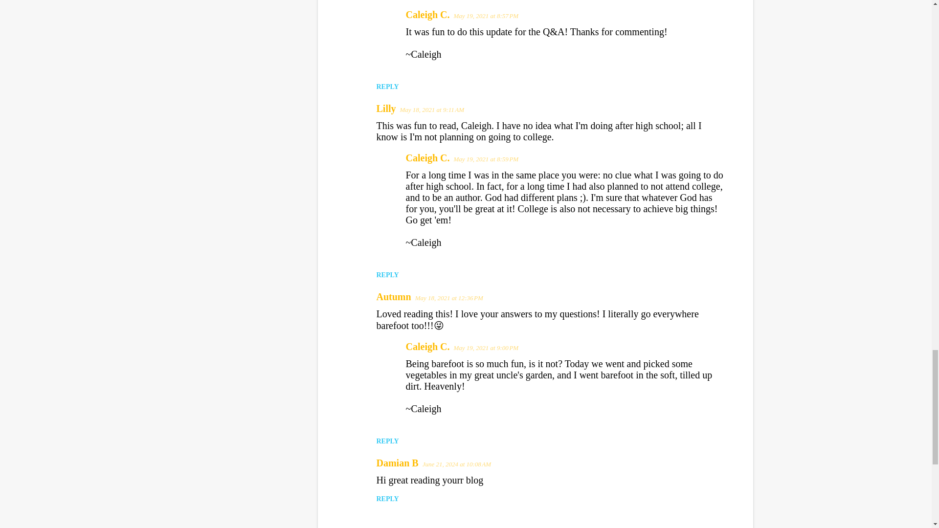 The width and height of the screenshot is (939, 528). I want to click on Lilly, so click(386, 109).